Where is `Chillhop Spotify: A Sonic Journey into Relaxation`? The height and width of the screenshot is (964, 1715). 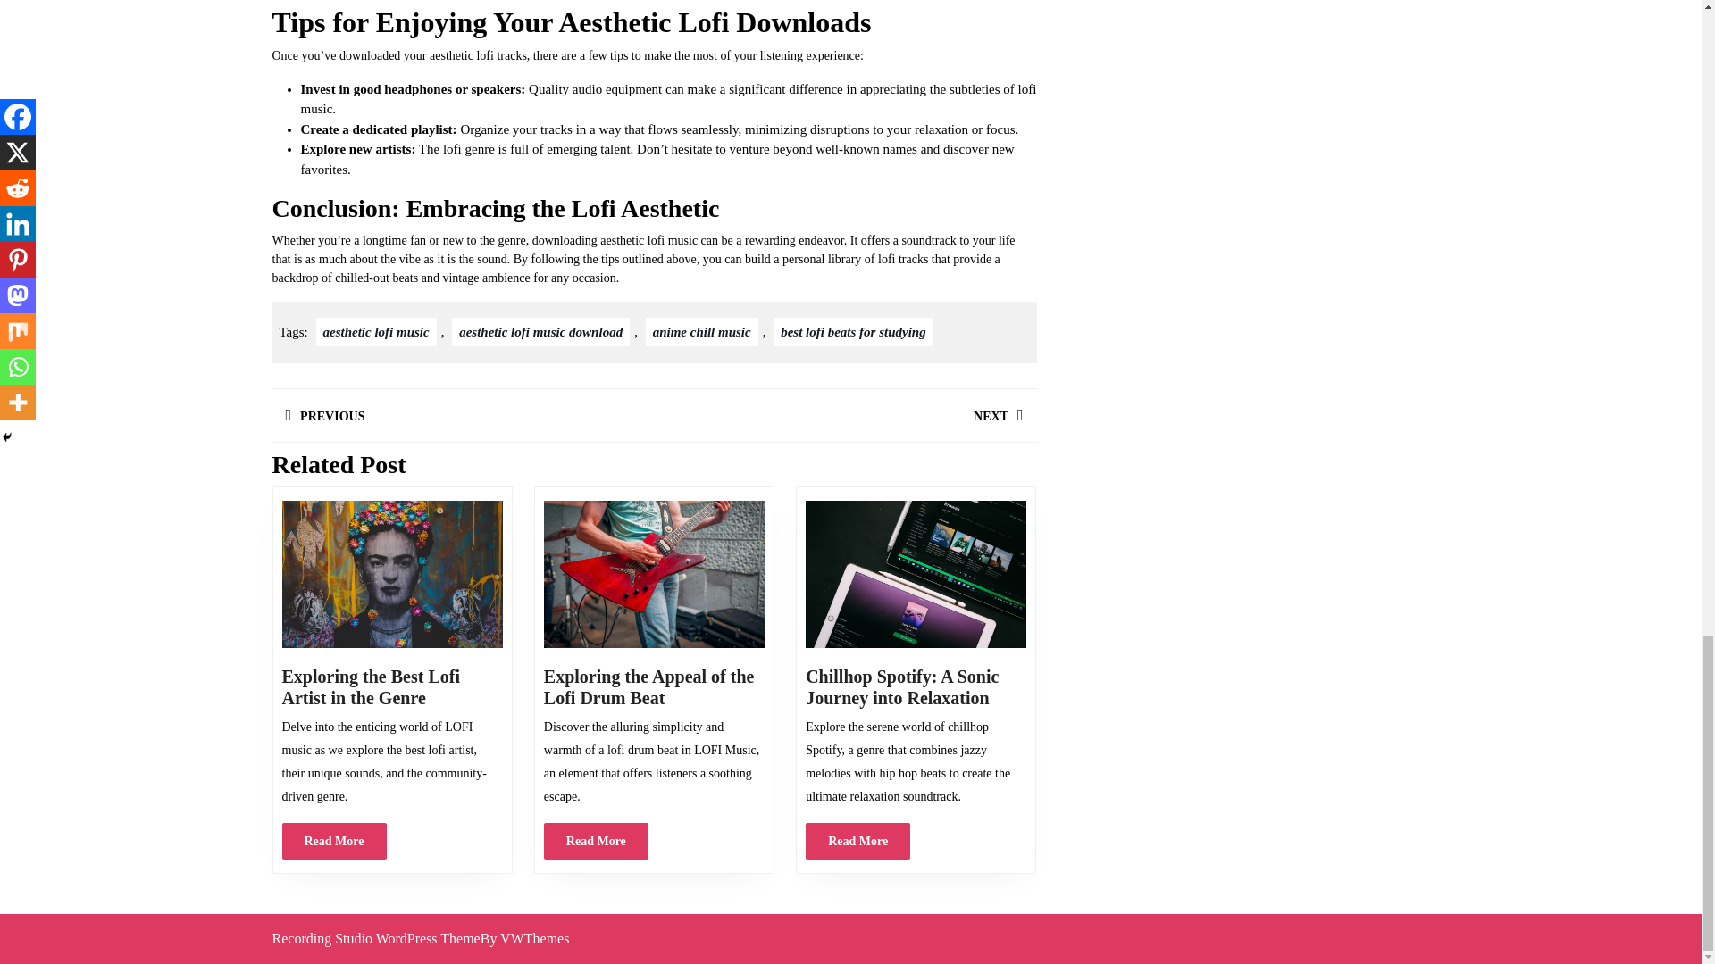
Chillhop Spotify: A Sonic Journey into Relaxation is located at coordinates (654, 573).